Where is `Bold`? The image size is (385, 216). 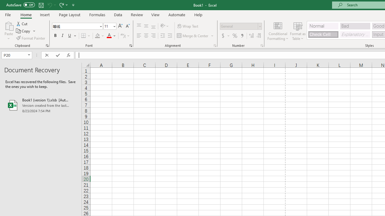 Bold is located at coordinates (55, 36).